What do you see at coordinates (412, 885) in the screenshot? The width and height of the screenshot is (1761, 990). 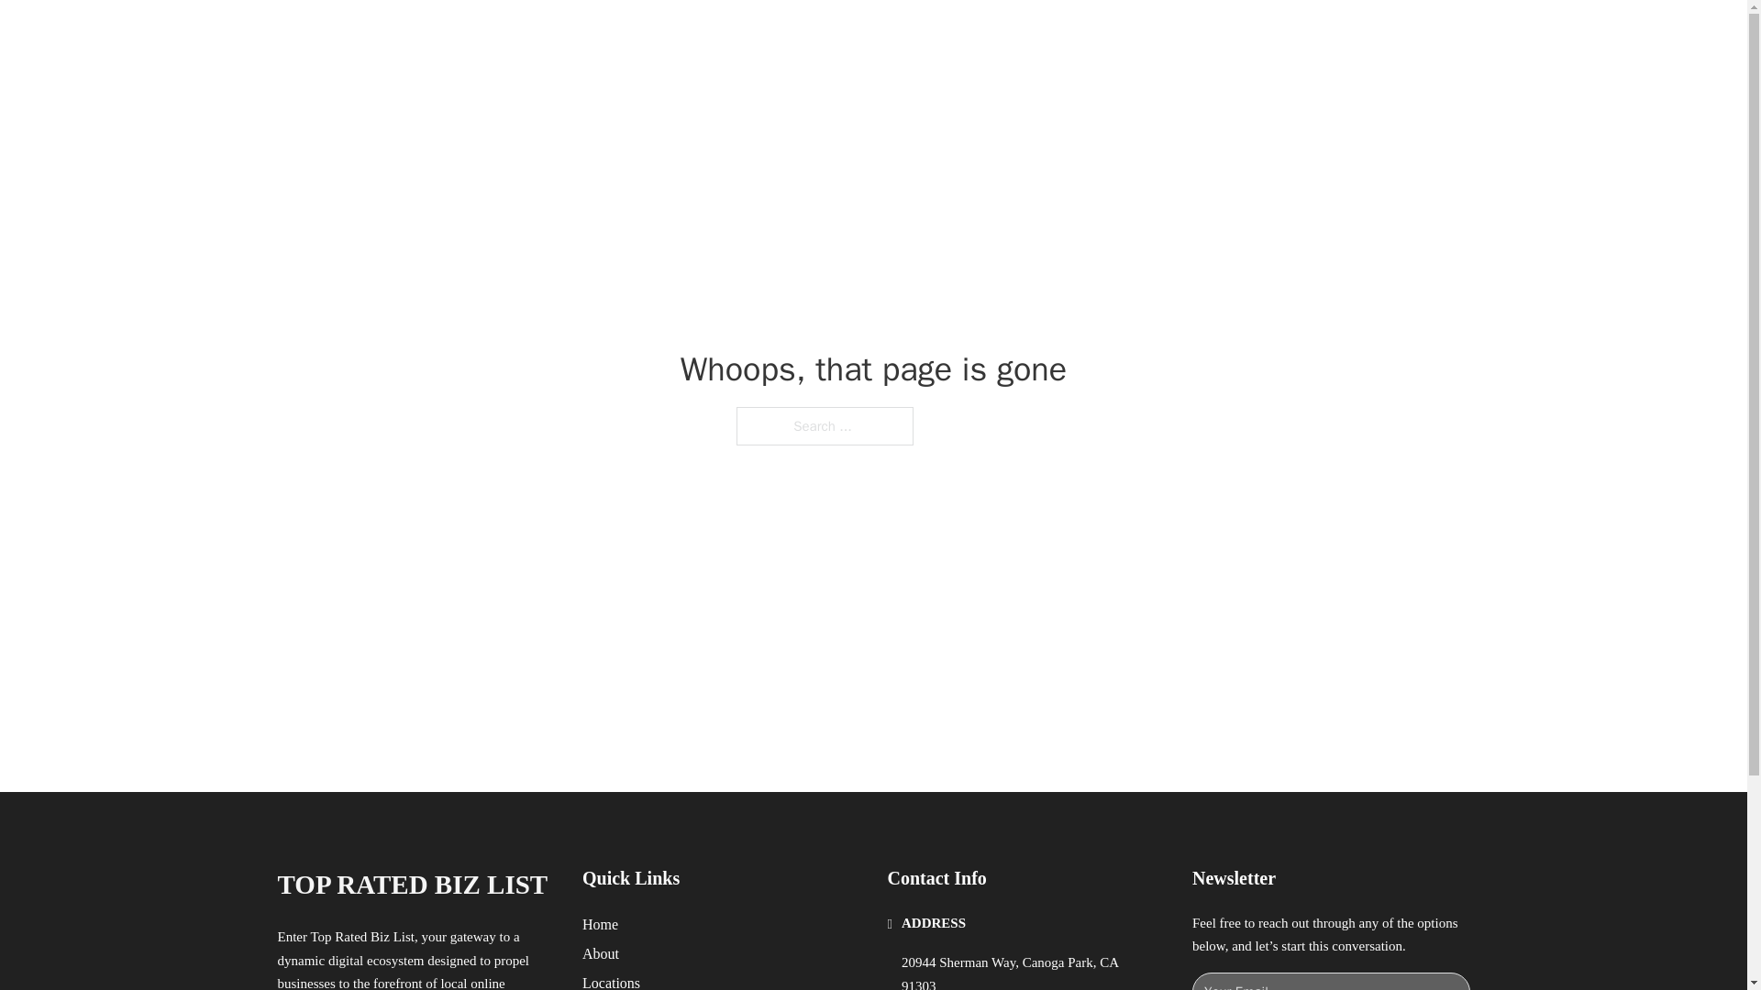 I see `TOP RATED BIZ LIST` at bounding box center [412, 885].